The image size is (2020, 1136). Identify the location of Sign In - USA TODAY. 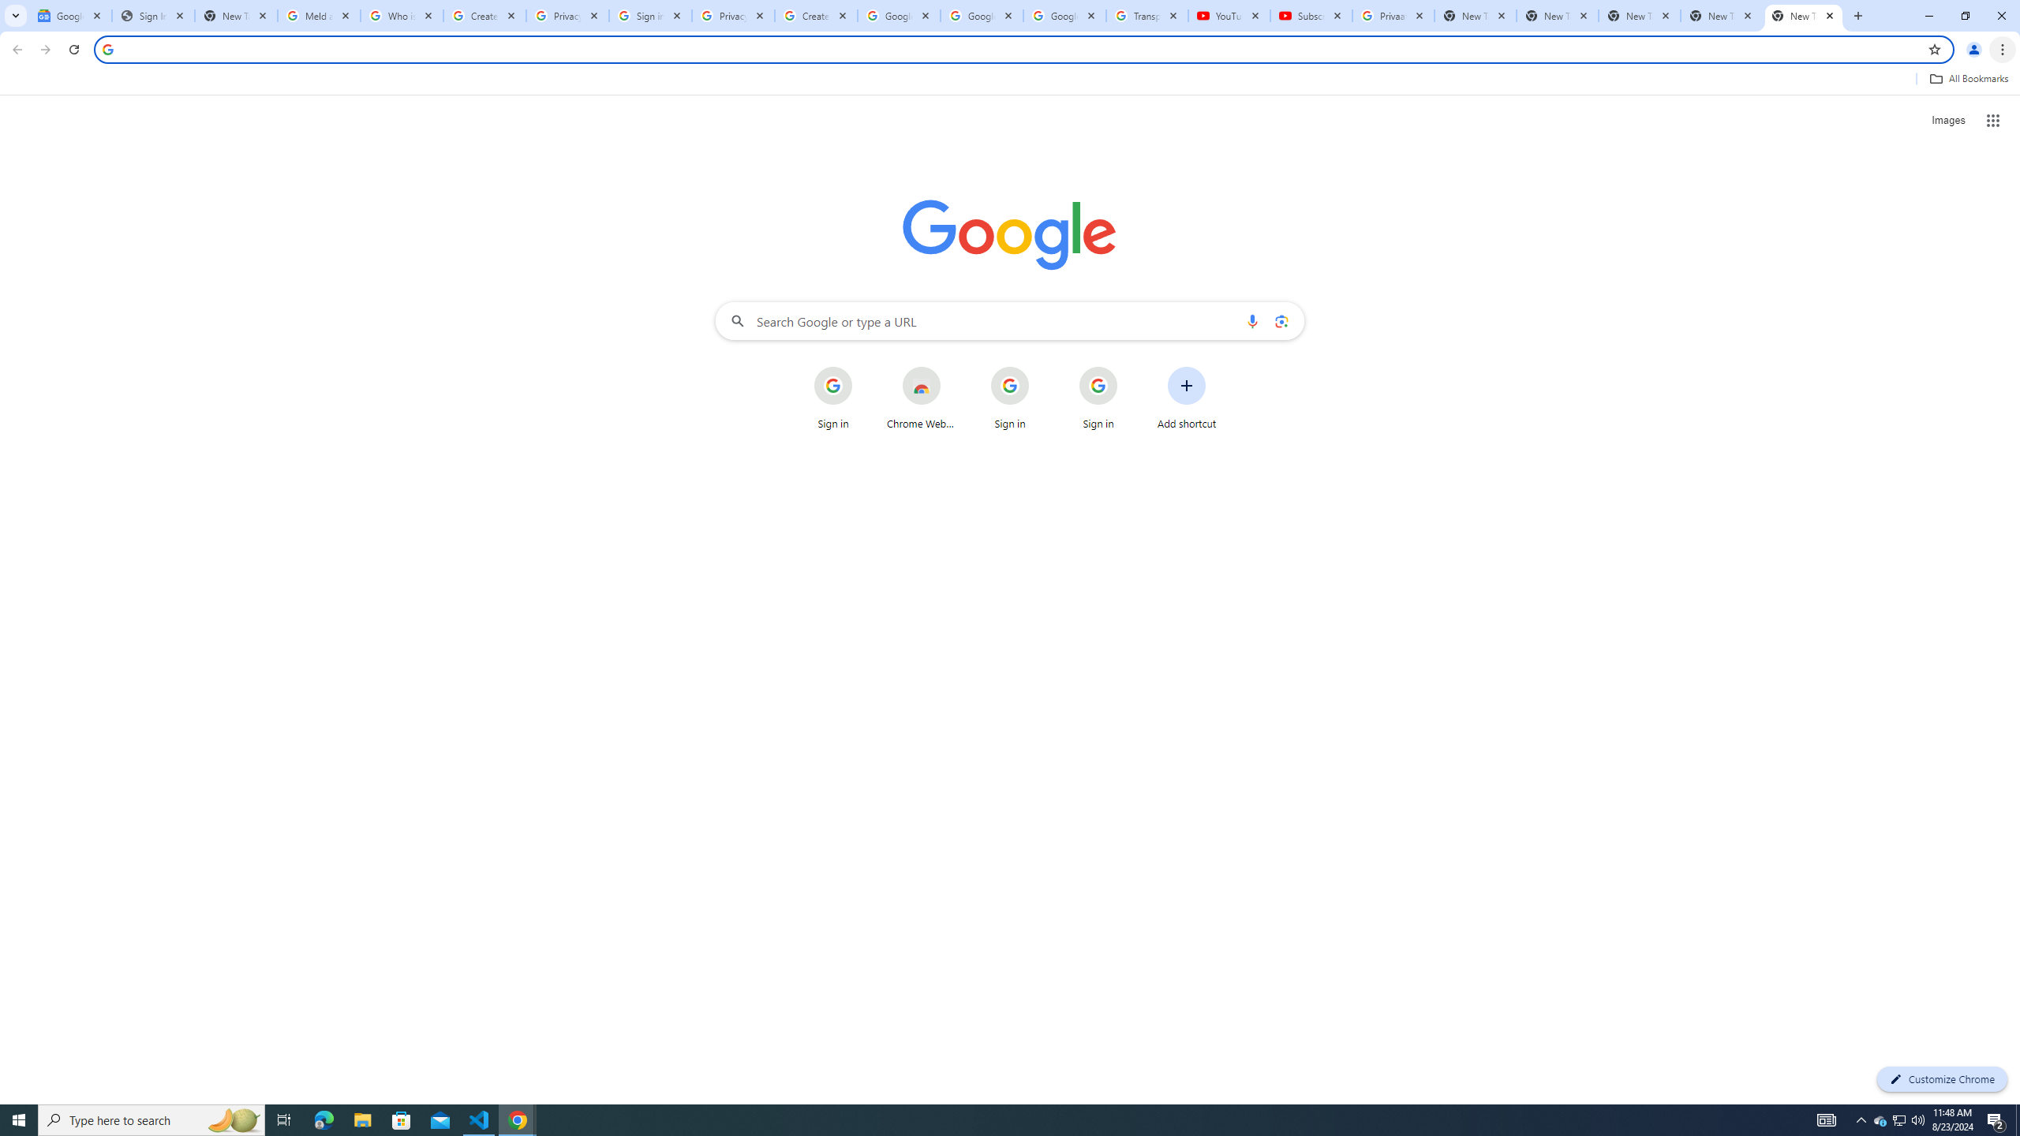
(153, 16).